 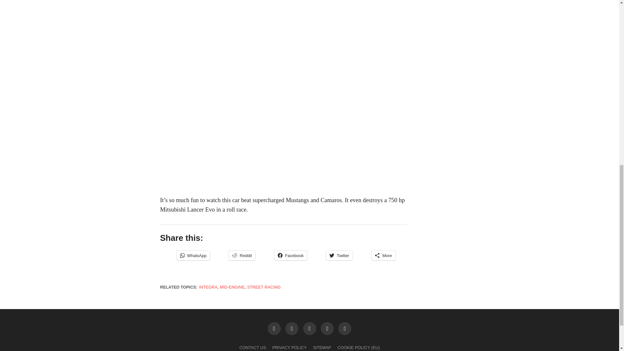 I want to click on MID-ENGINE, so click(x=232, y=287).